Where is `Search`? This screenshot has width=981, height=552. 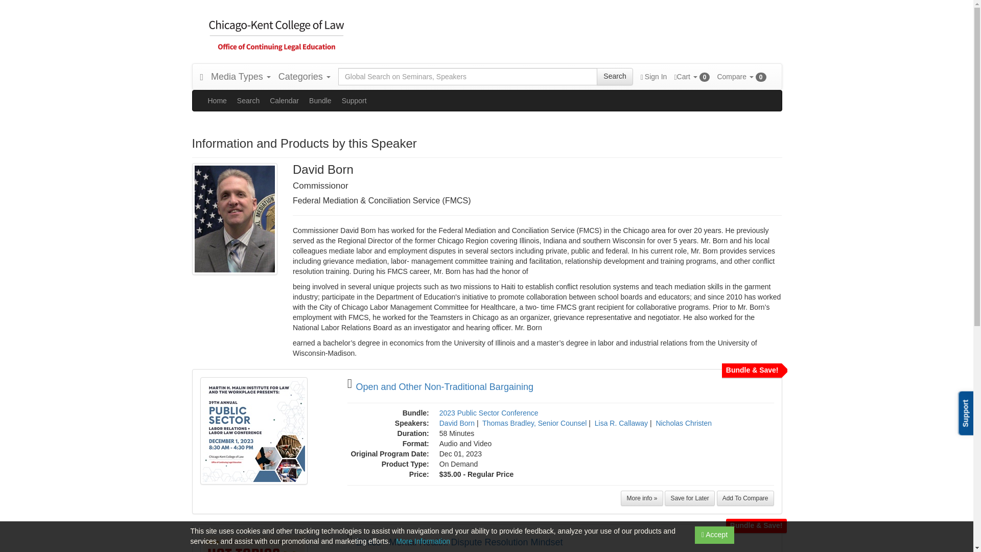 Search is located at coordinates (614, 77).